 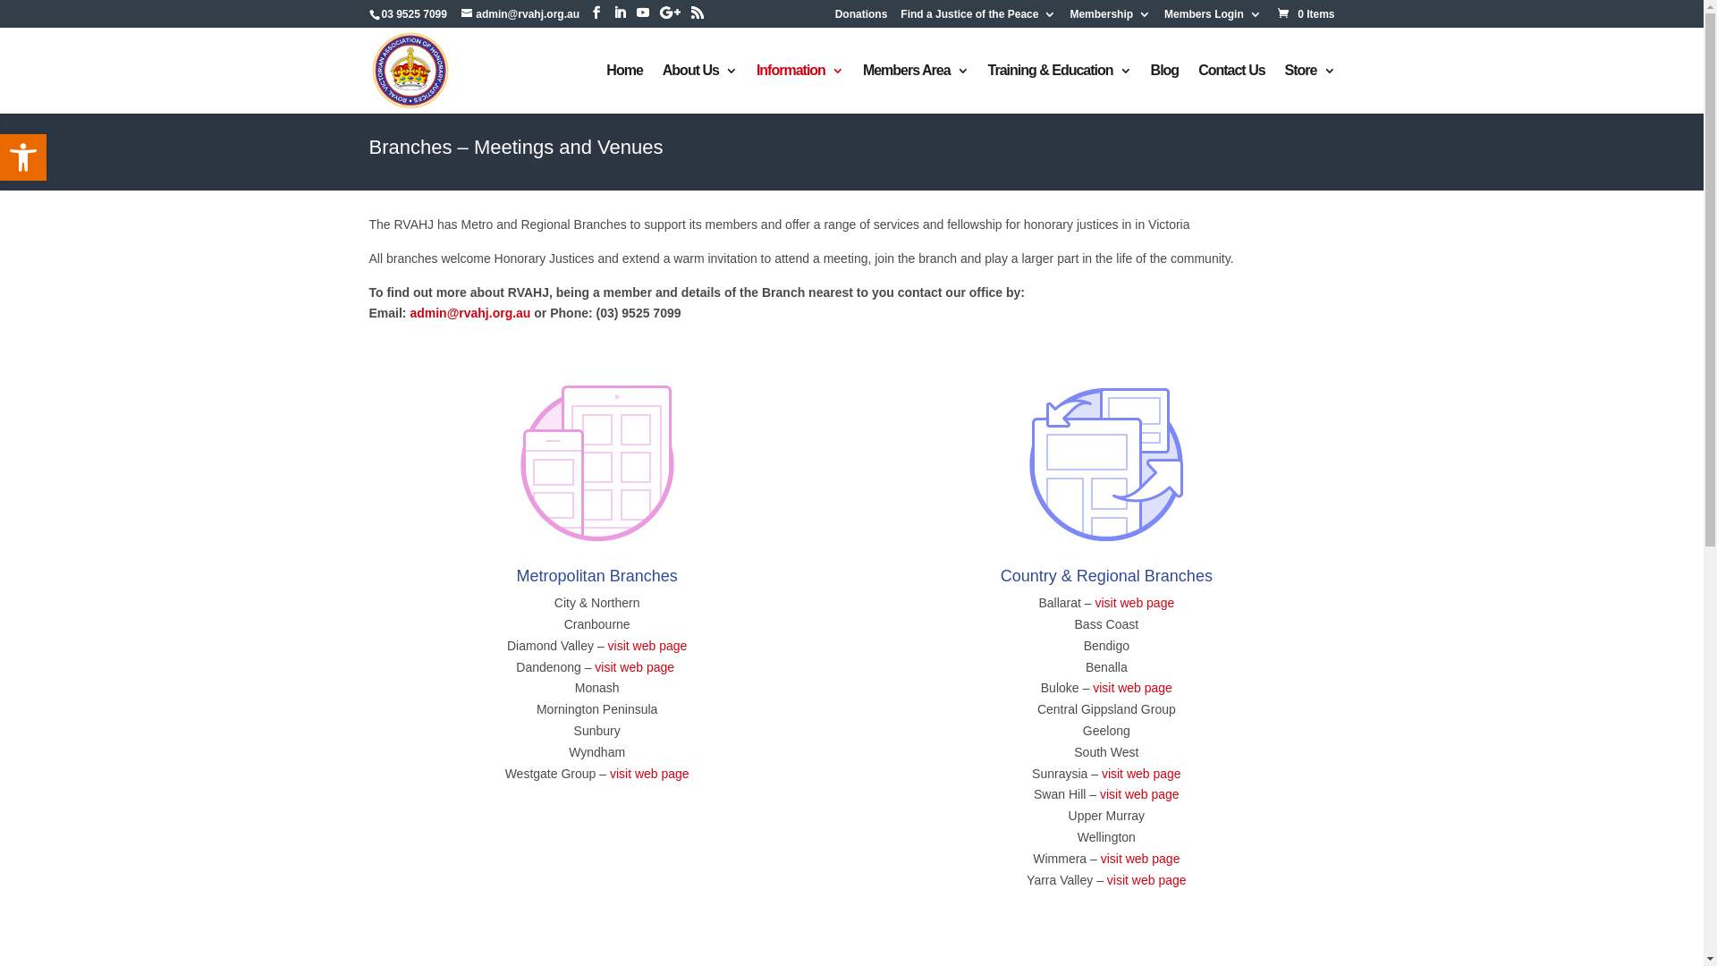 I want to click on visit web page, so click(x=1141, y=859).